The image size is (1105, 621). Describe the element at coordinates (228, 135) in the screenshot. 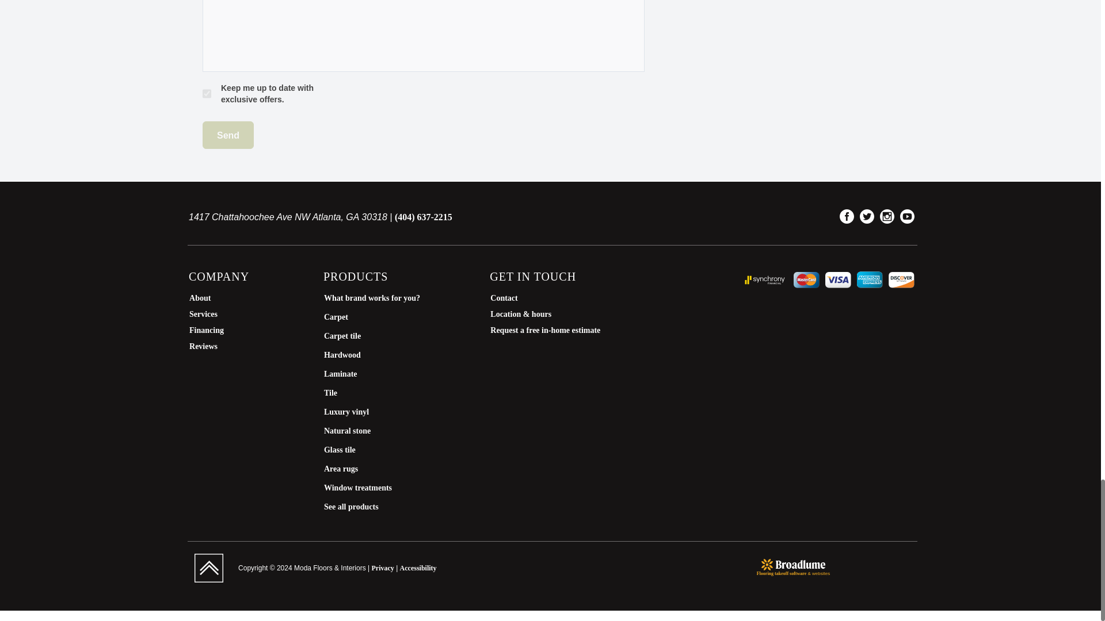

I see `Send` at that location.